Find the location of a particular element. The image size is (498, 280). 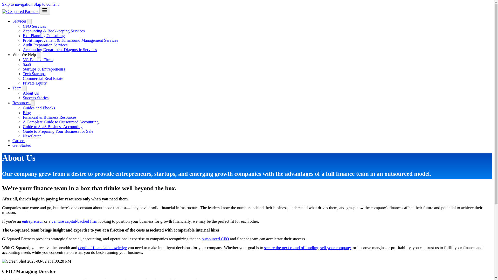

SaaS is located at coordinates (27, 64).